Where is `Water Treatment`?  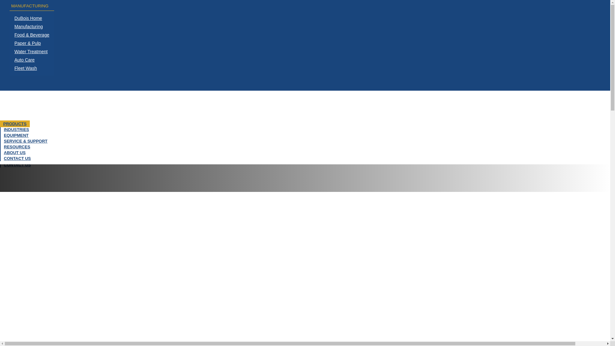 Water Treatment is located at coordinates (32, 51).